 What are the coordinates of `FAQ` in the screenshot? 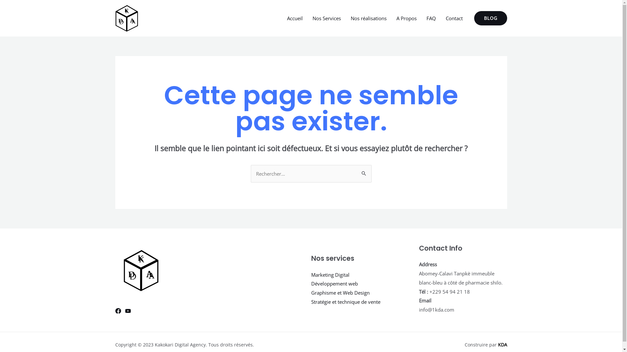 It's located at (431, 18).